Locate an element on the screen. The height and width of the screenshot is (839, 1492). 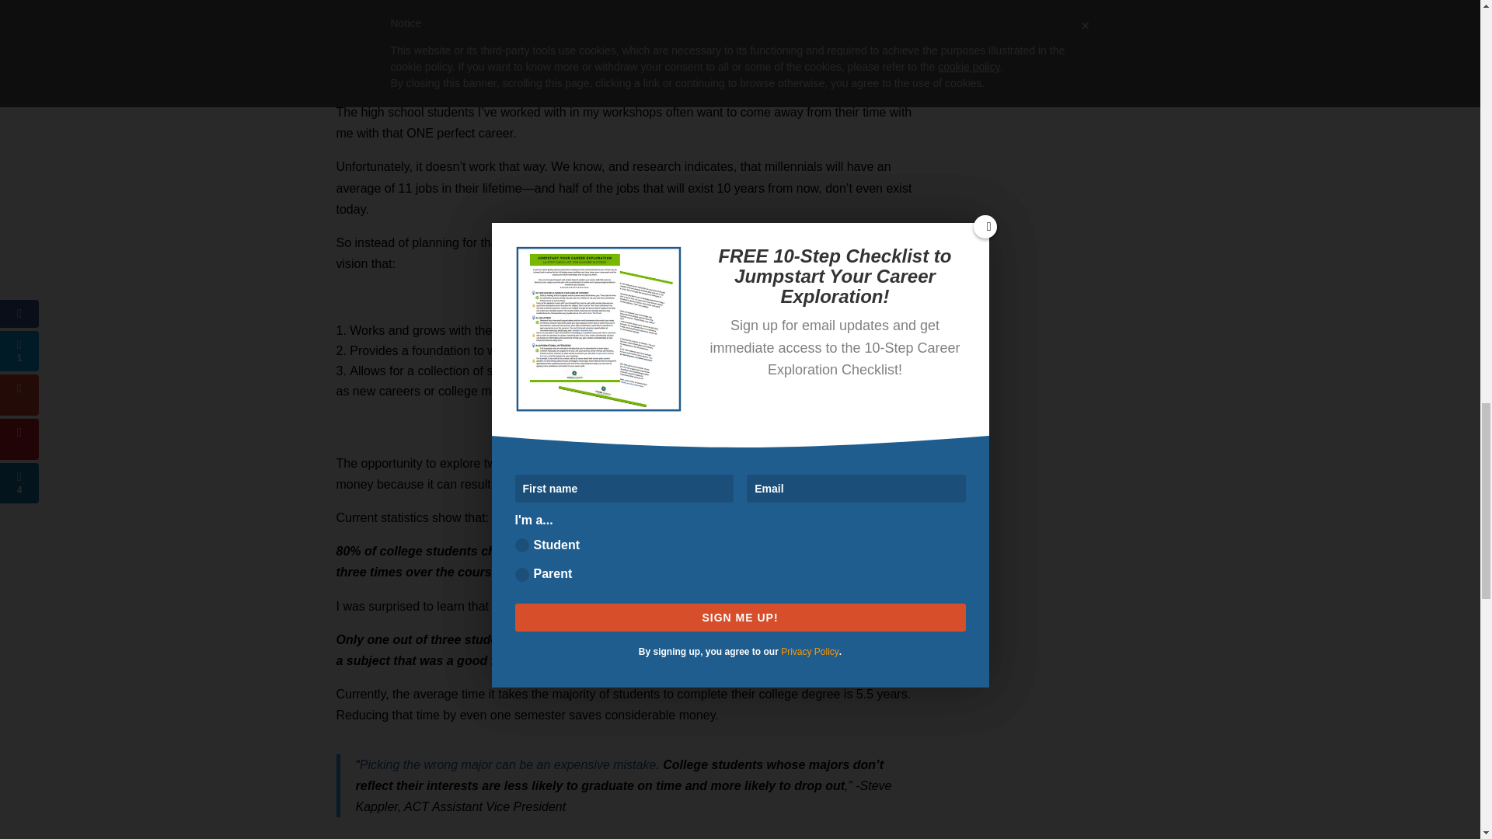
Picking the wrong major can be an expensive mistake is located at coordinates (507, 764).